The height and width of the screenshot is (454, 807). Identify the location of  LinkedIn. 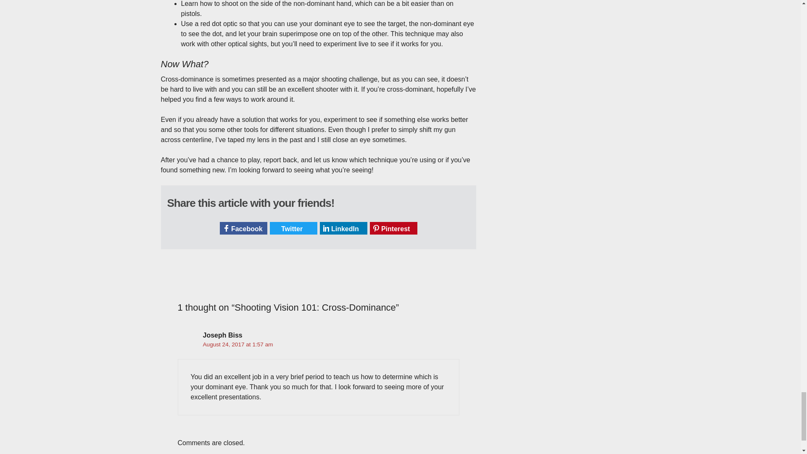
(343, 228).